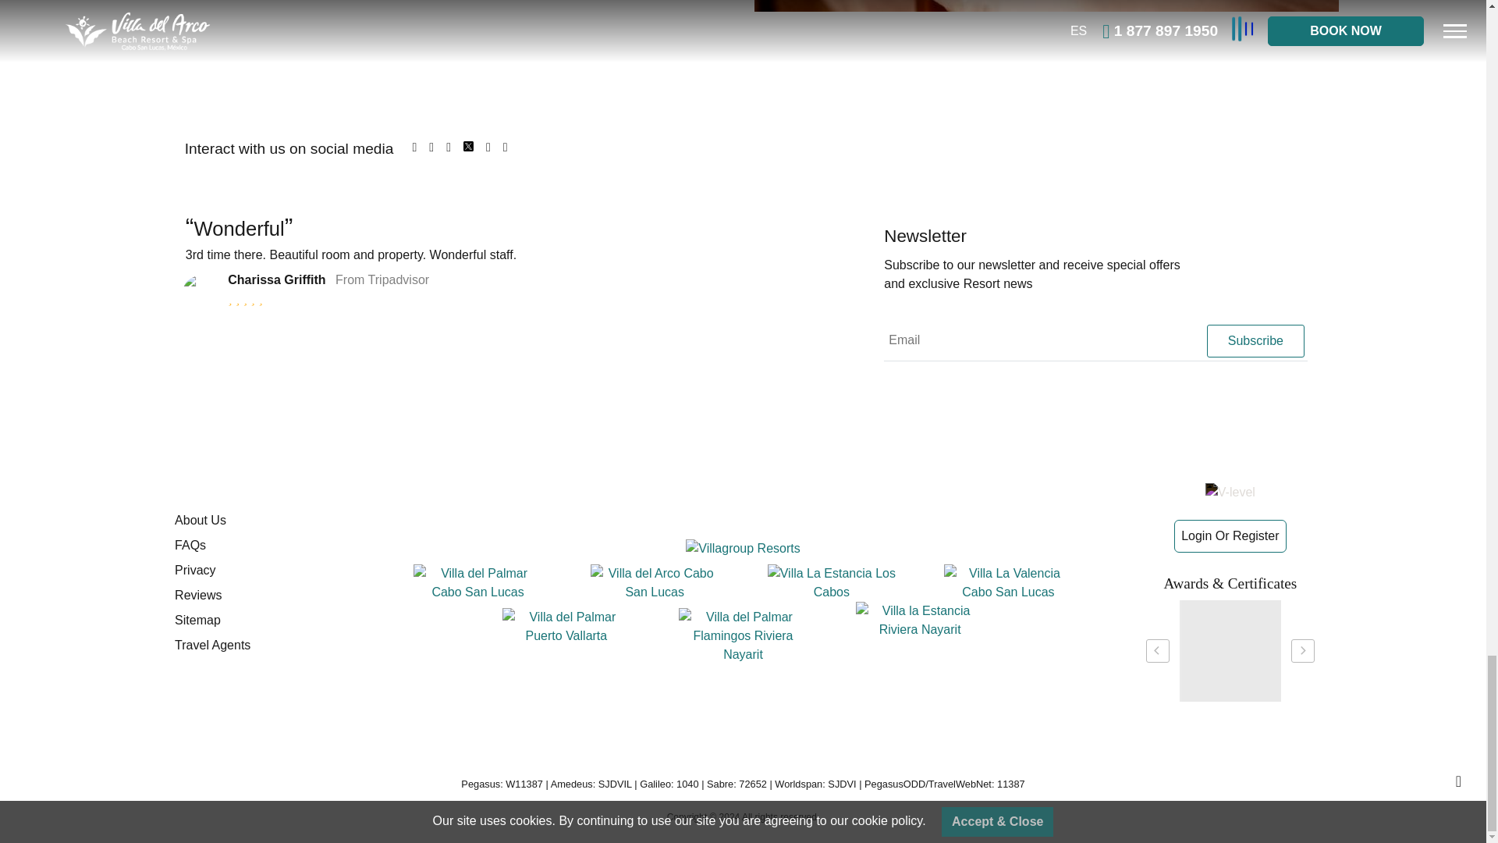 This screenshot has width=1498, height=843. Describe the element at coordinates (743, 548) in the screenshot. I see `Villagroup Resorts` at that location.